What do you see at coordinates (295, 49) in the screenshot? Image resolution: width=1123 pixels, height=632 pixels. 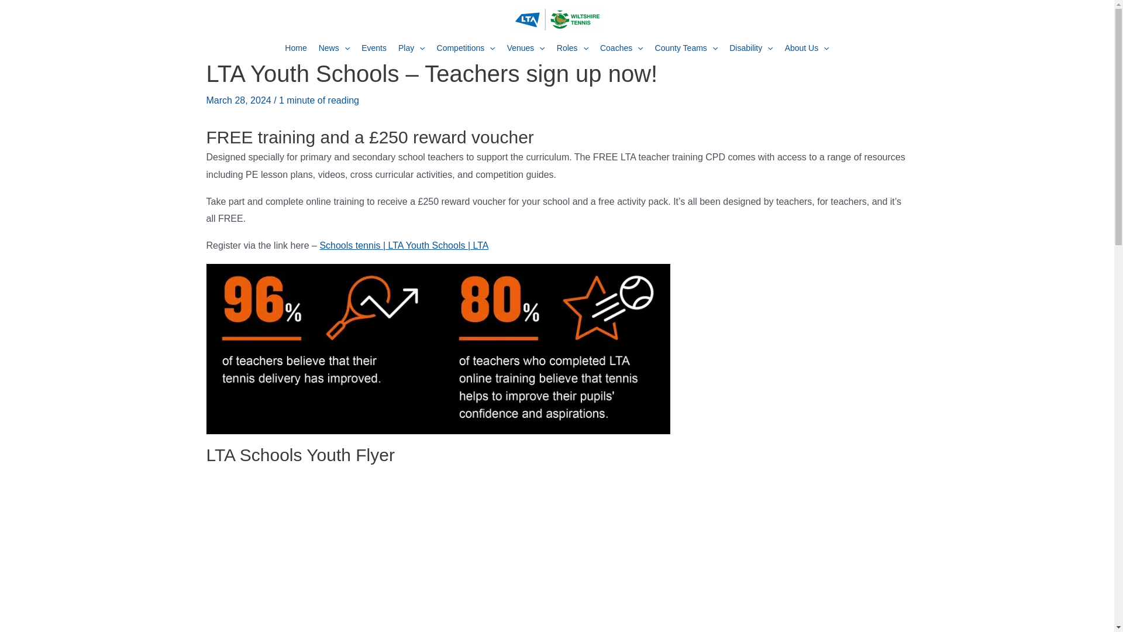 I see `Home` at bounding box center [295, 49].